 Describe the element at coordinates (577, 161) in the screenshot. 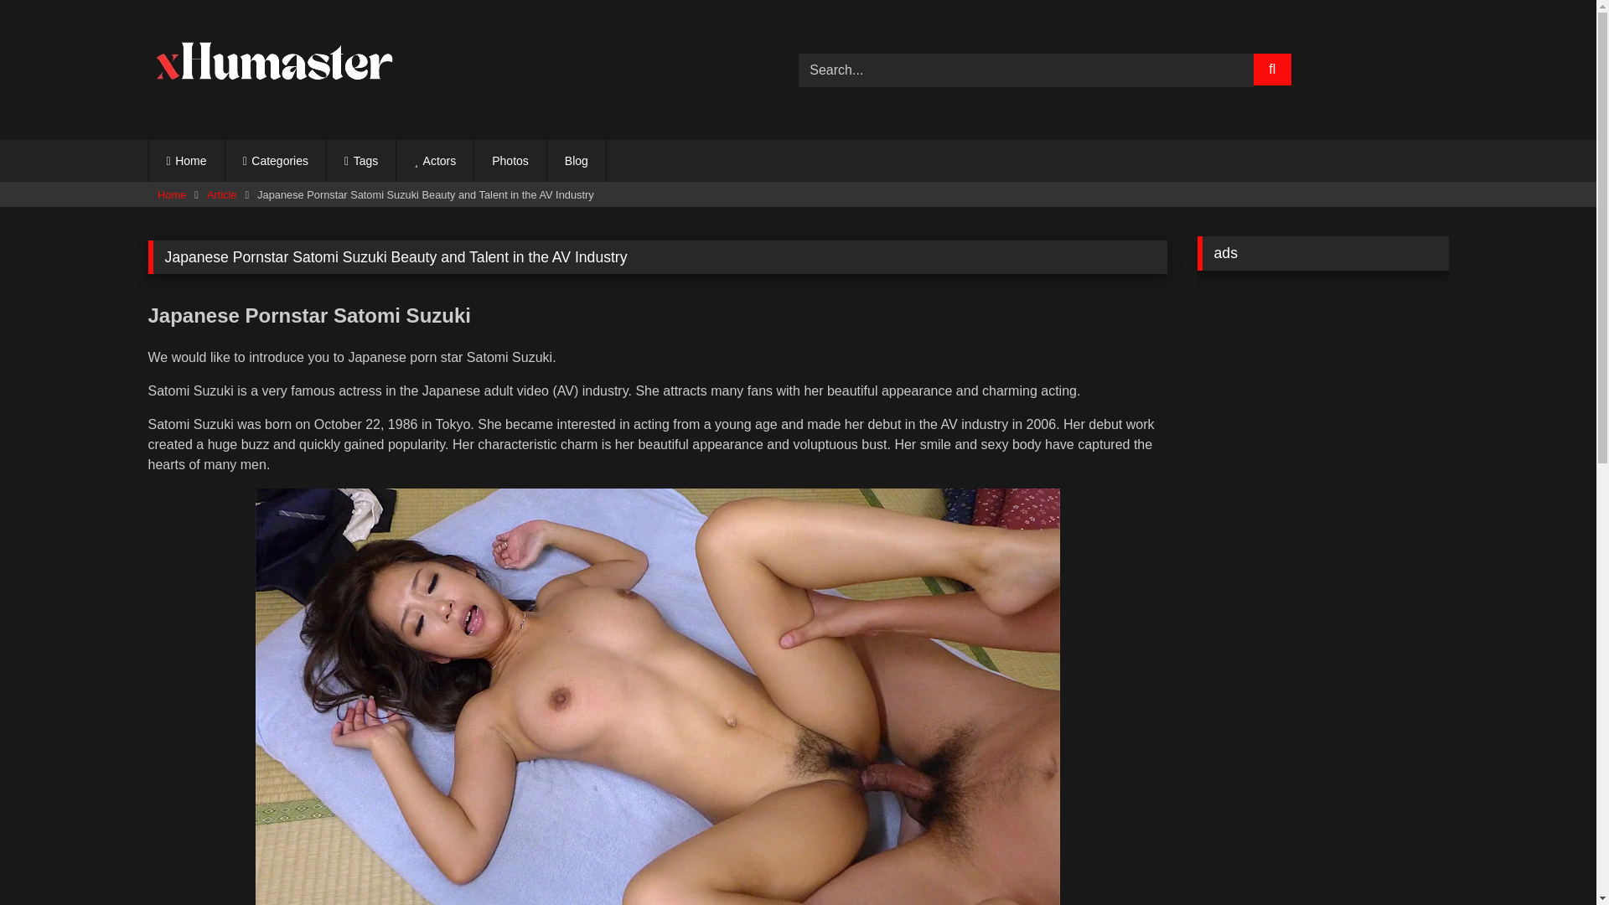

I see `Blog` at that location.